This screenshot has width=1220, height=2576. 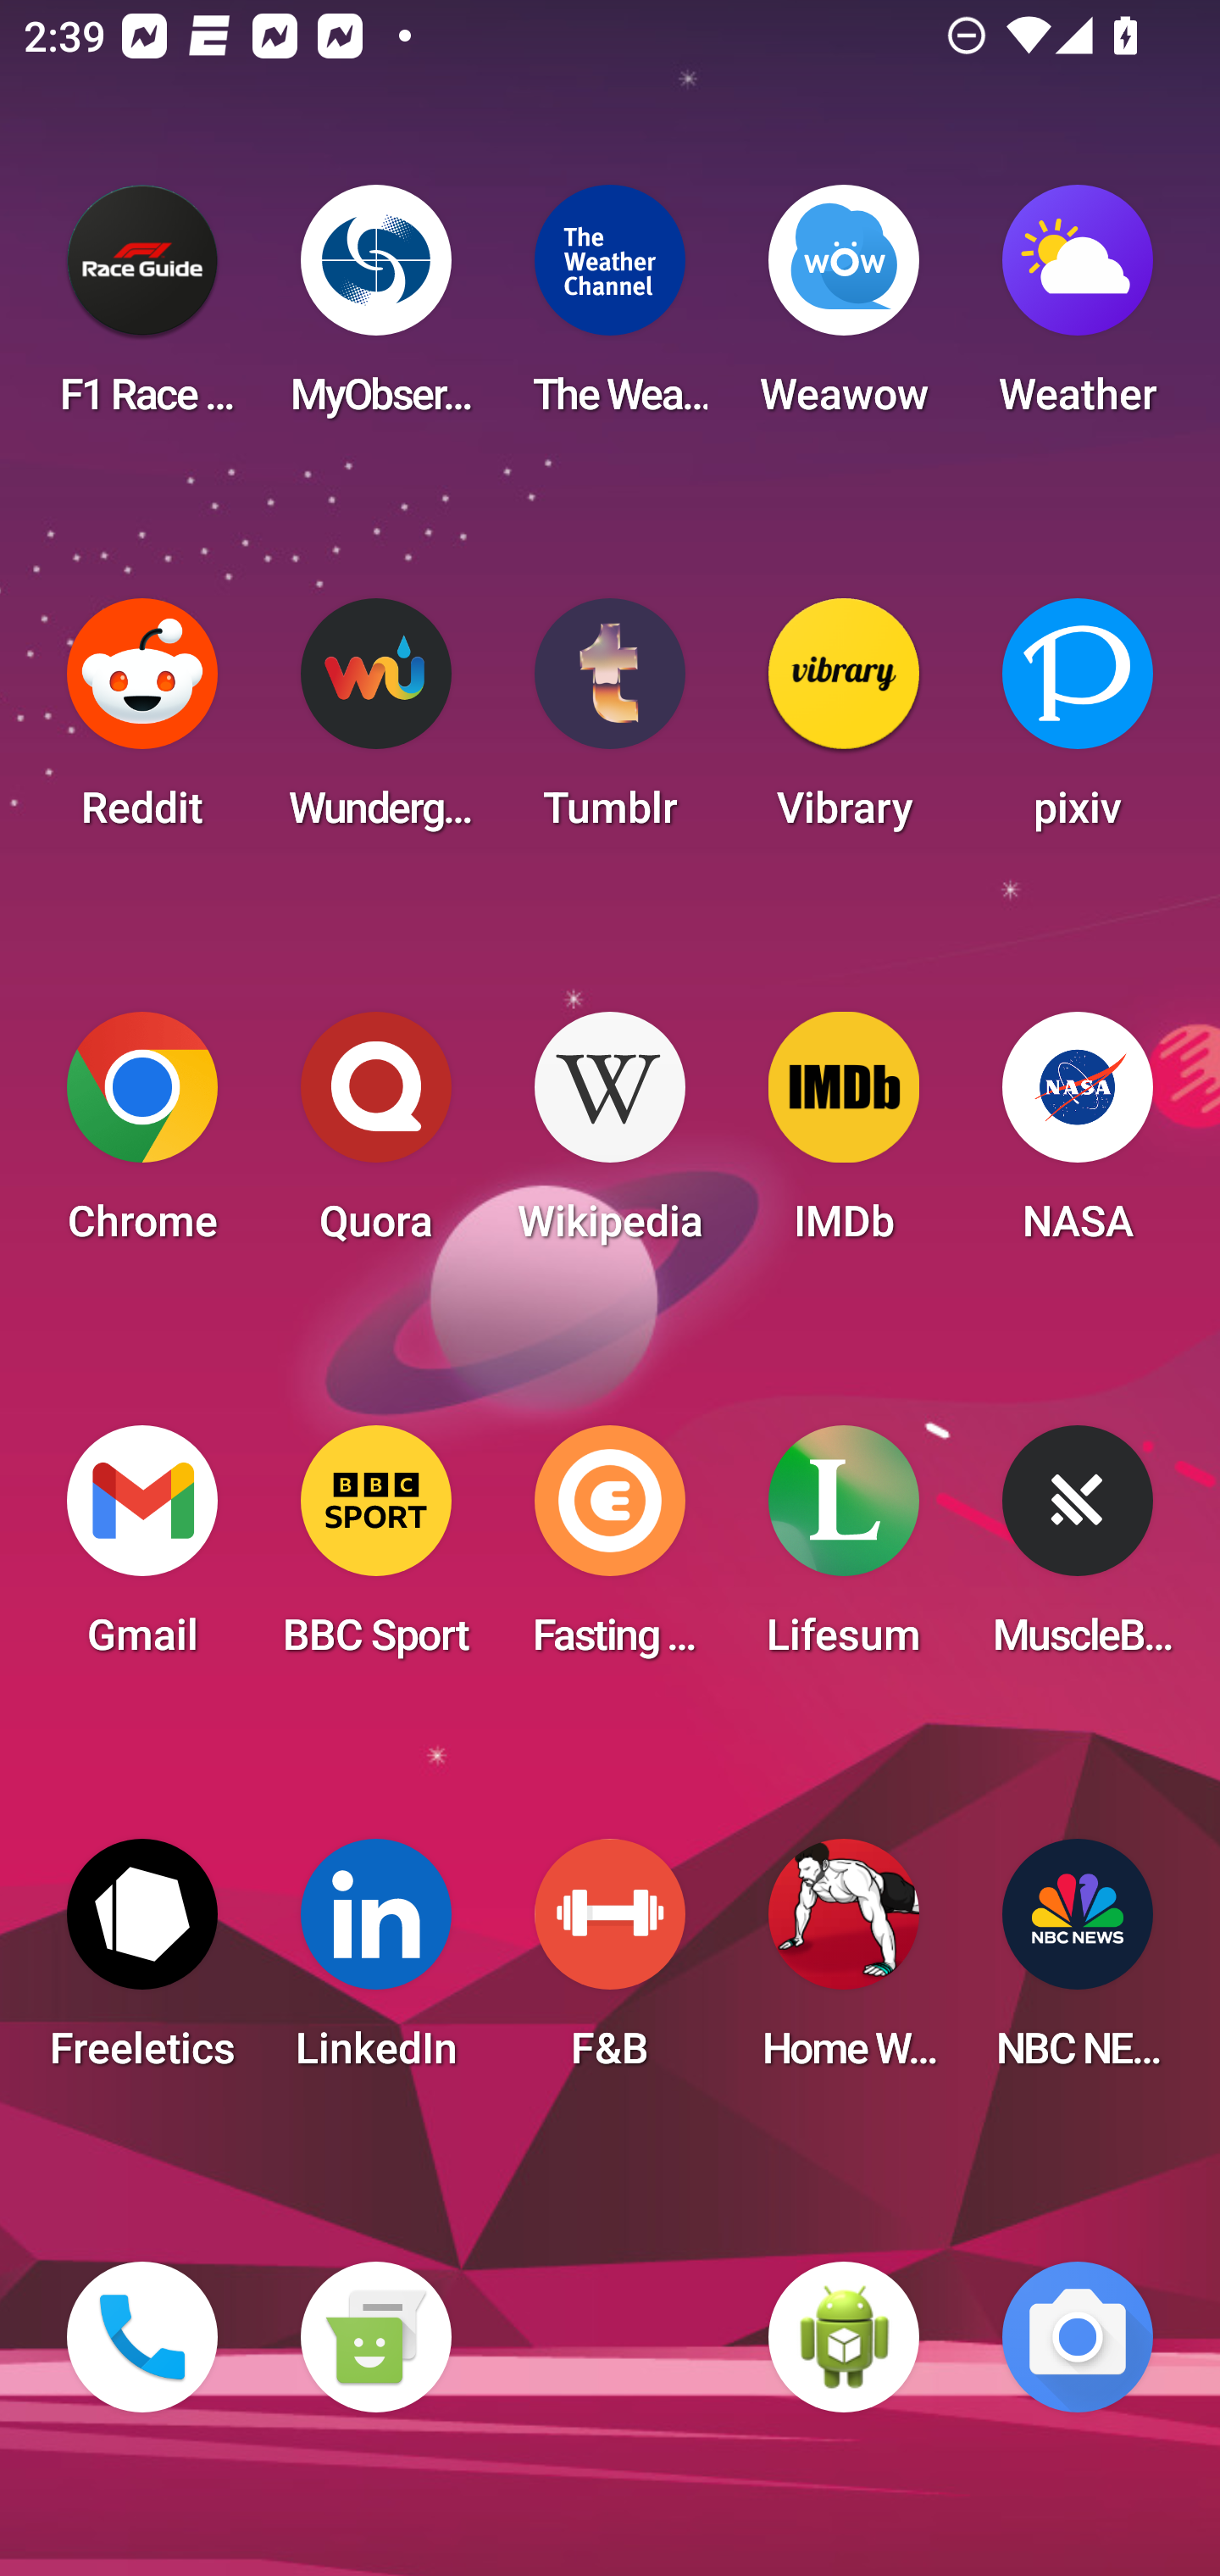 What do you see at coordinates (142, 1137) in the screenshot?
I see `Chrome` at bounding box center [142, 1137].